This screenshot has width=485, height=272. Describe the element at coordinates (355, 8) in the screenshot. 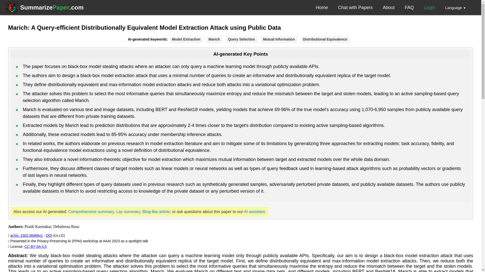

I see `Comprehensive summary` at that location.